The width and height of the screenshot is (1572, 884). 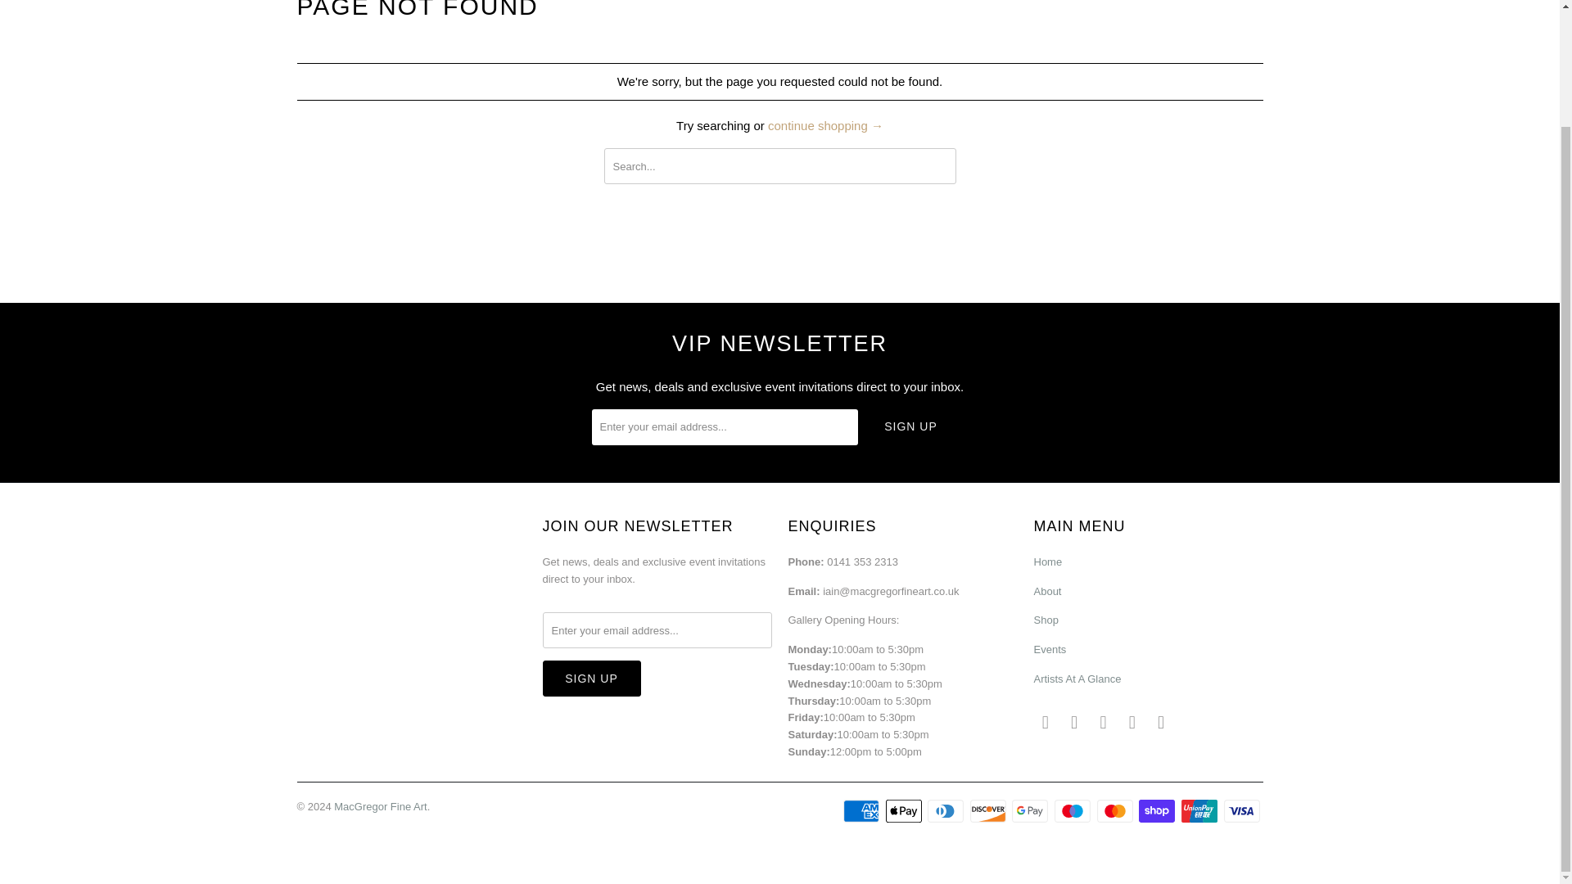 I want to click on Maestro, so click(x=1074, y=810).